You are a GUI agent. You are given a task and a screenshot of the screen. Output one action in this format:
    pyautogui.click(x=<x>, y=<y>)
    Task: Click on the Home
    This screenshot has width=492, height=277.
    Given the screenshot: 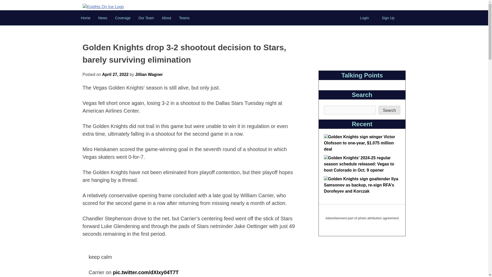 What is the action you would take?
    pyautogui.click(x=85, y=18)
    